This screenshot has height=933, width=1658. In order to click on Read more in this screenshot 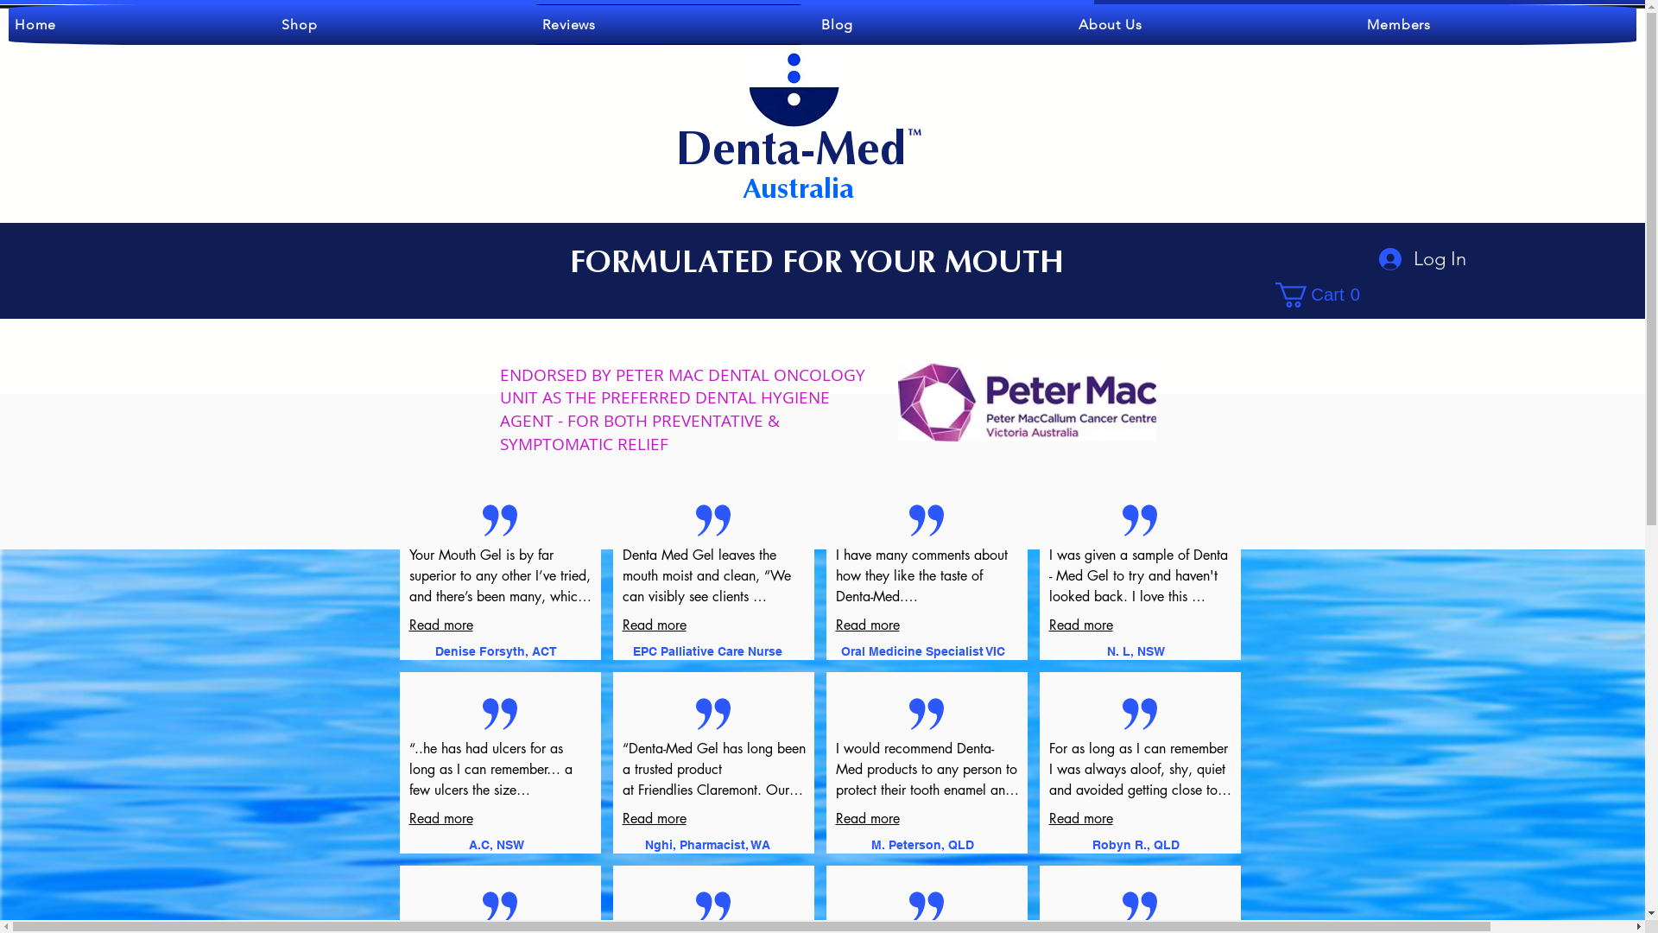, I will do `click(1080, 819)`.